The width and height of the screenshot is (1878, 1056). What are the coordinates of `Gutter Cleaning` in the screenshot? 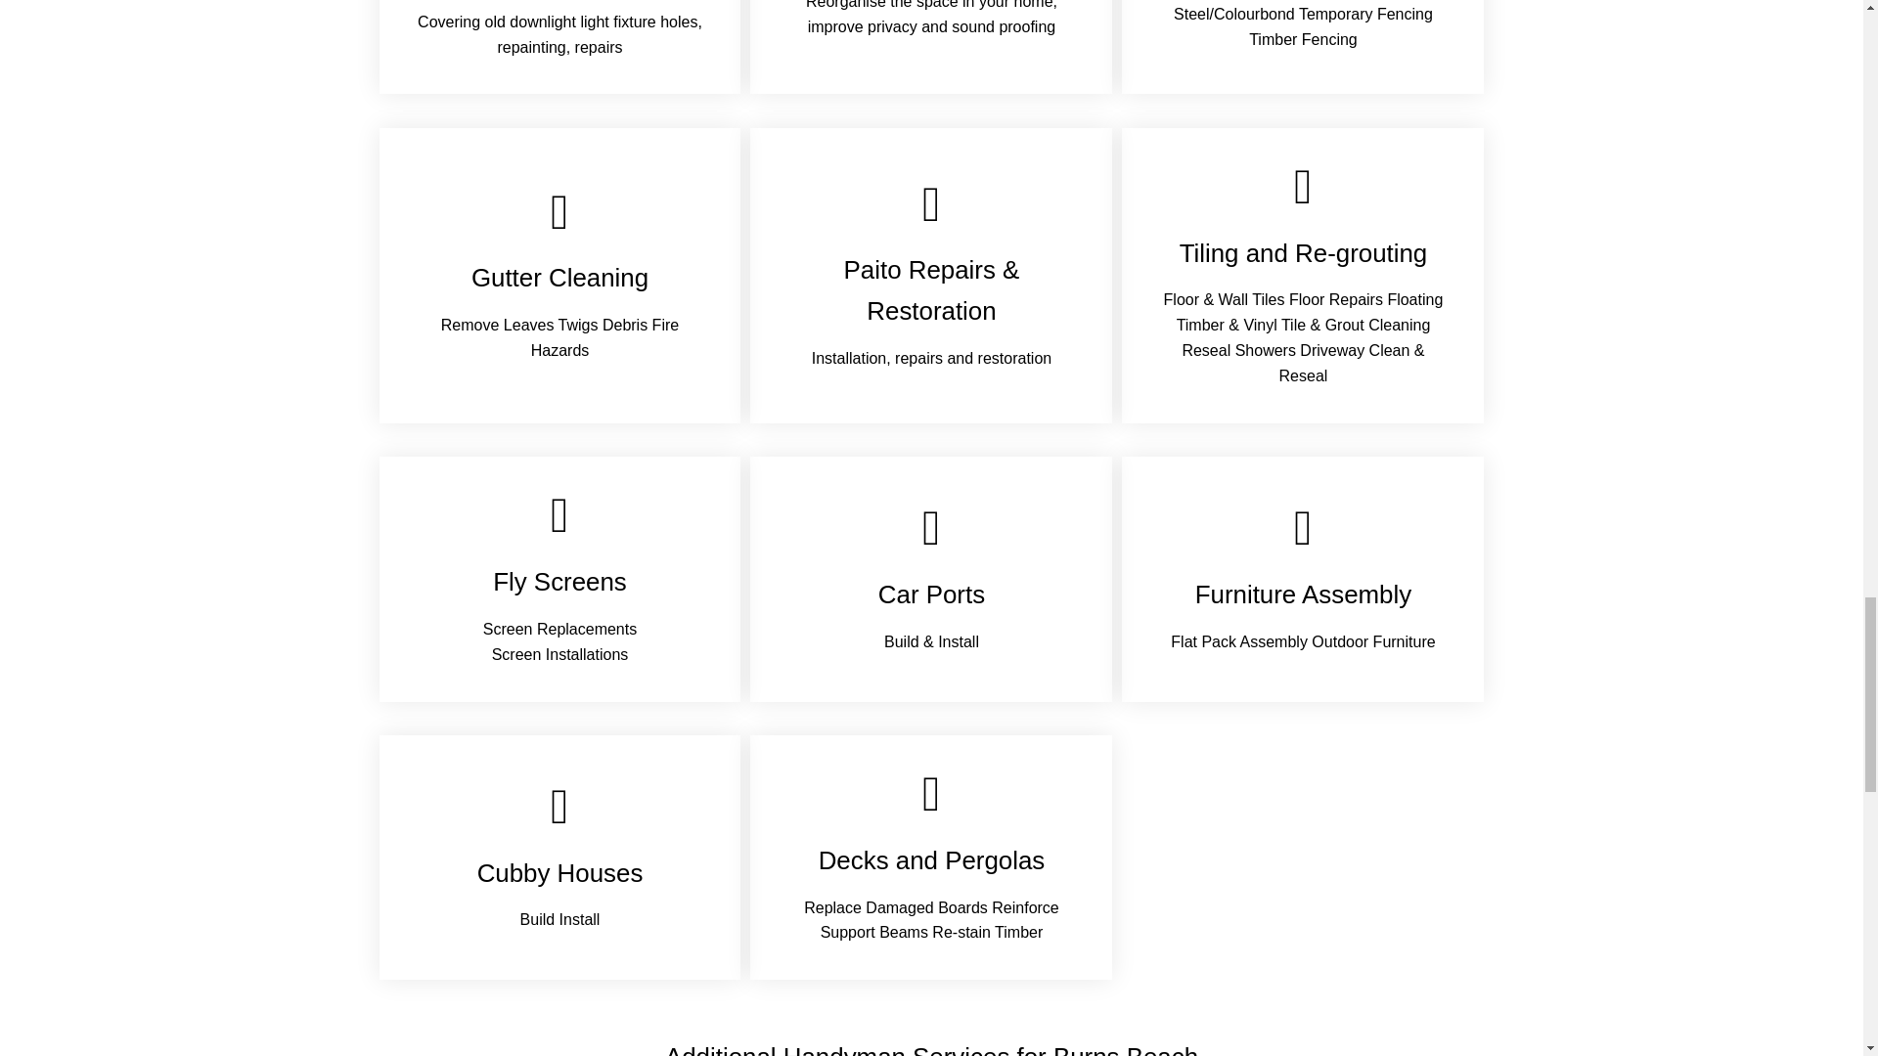 It's located at (559, 278).